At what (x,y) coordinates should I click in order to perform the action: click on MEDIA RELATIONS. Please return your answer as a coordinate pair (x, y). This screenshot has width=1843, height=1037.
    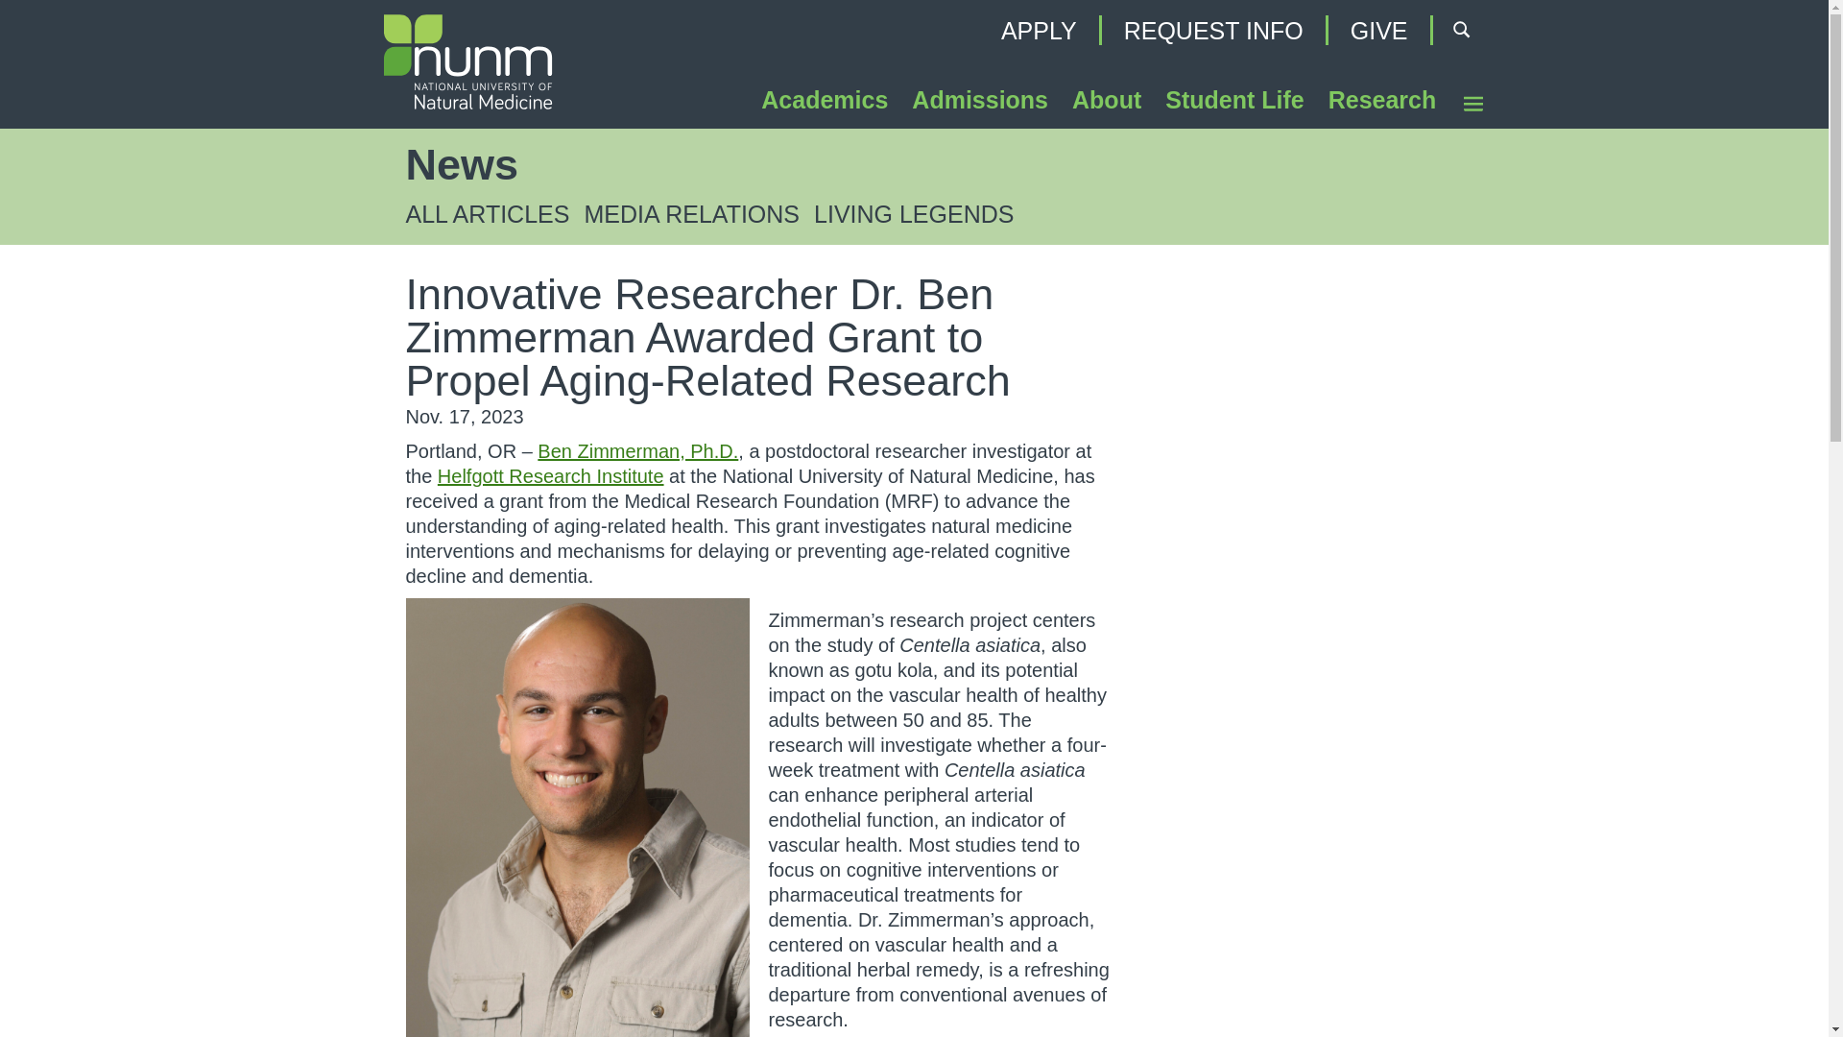
    Looking at the image, I should click on (691, 213).